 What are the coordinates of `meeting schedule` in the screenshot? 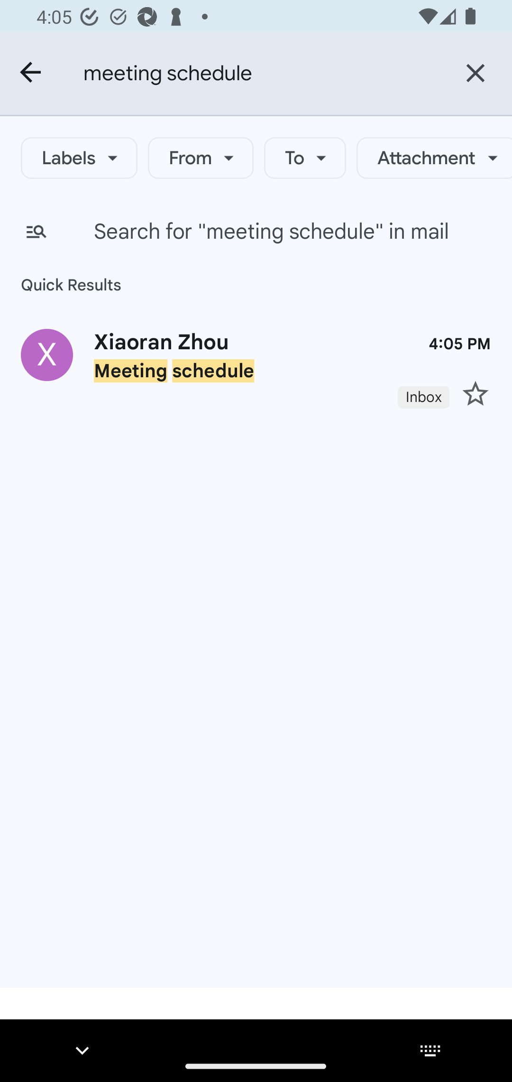 It's located at (261, 73).